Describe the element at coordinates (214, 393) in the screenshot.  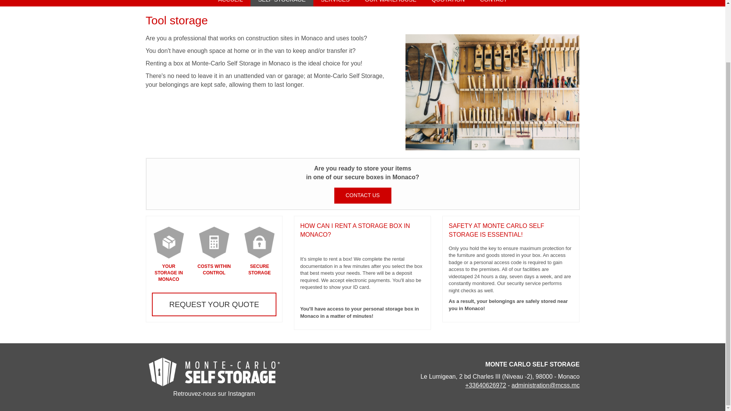
I see `instagrm` at that location.